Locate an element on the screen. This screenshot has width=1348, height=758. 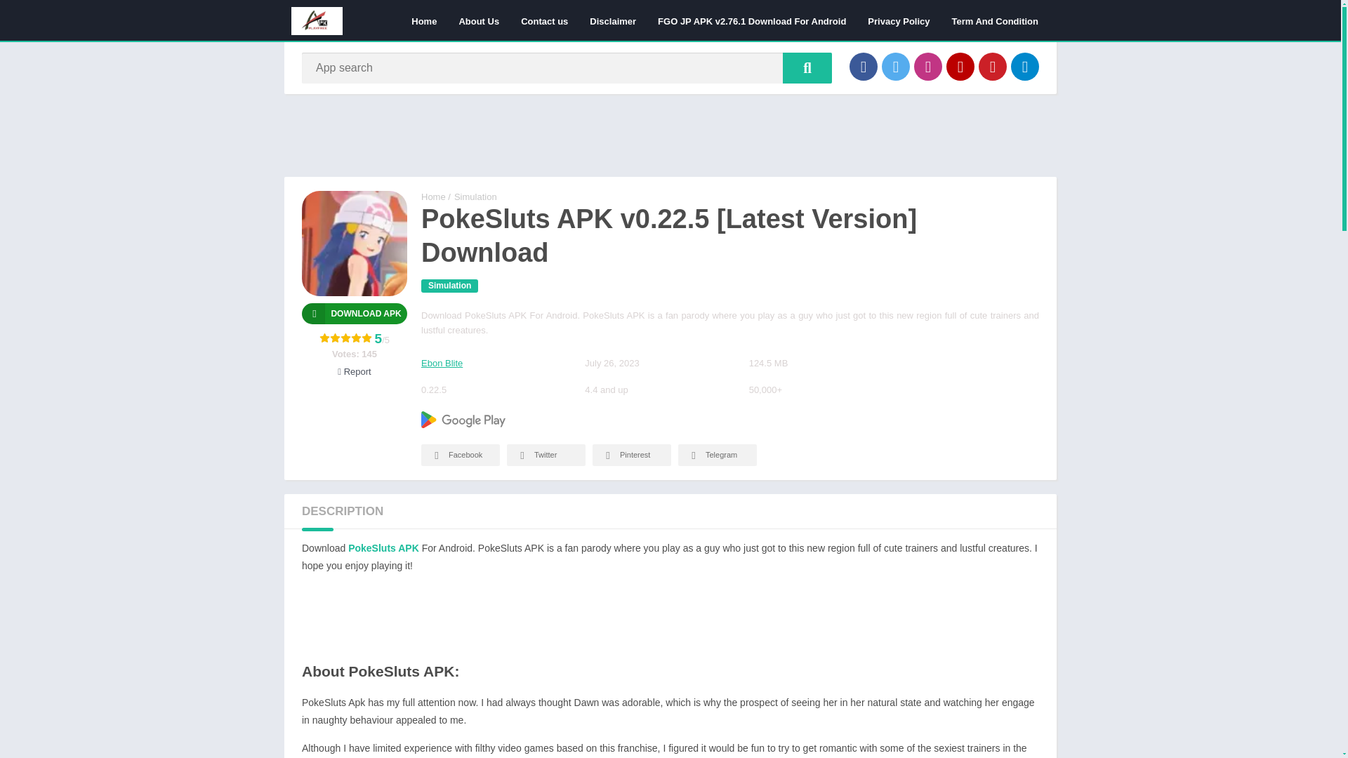
ApkPlayFree  is located at coordinates (433, 197).